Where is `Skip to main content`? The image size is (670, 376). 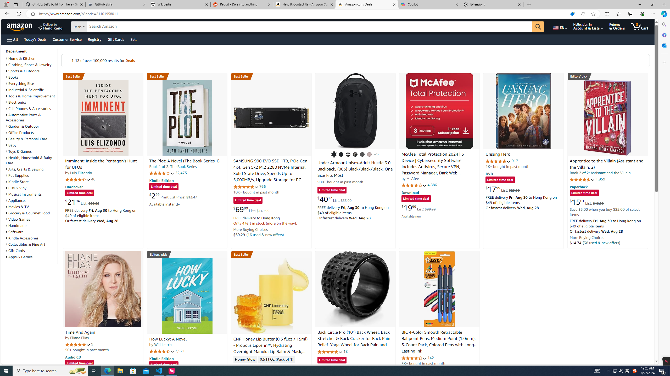
Skip to main content is located at coordinates (23, 26).